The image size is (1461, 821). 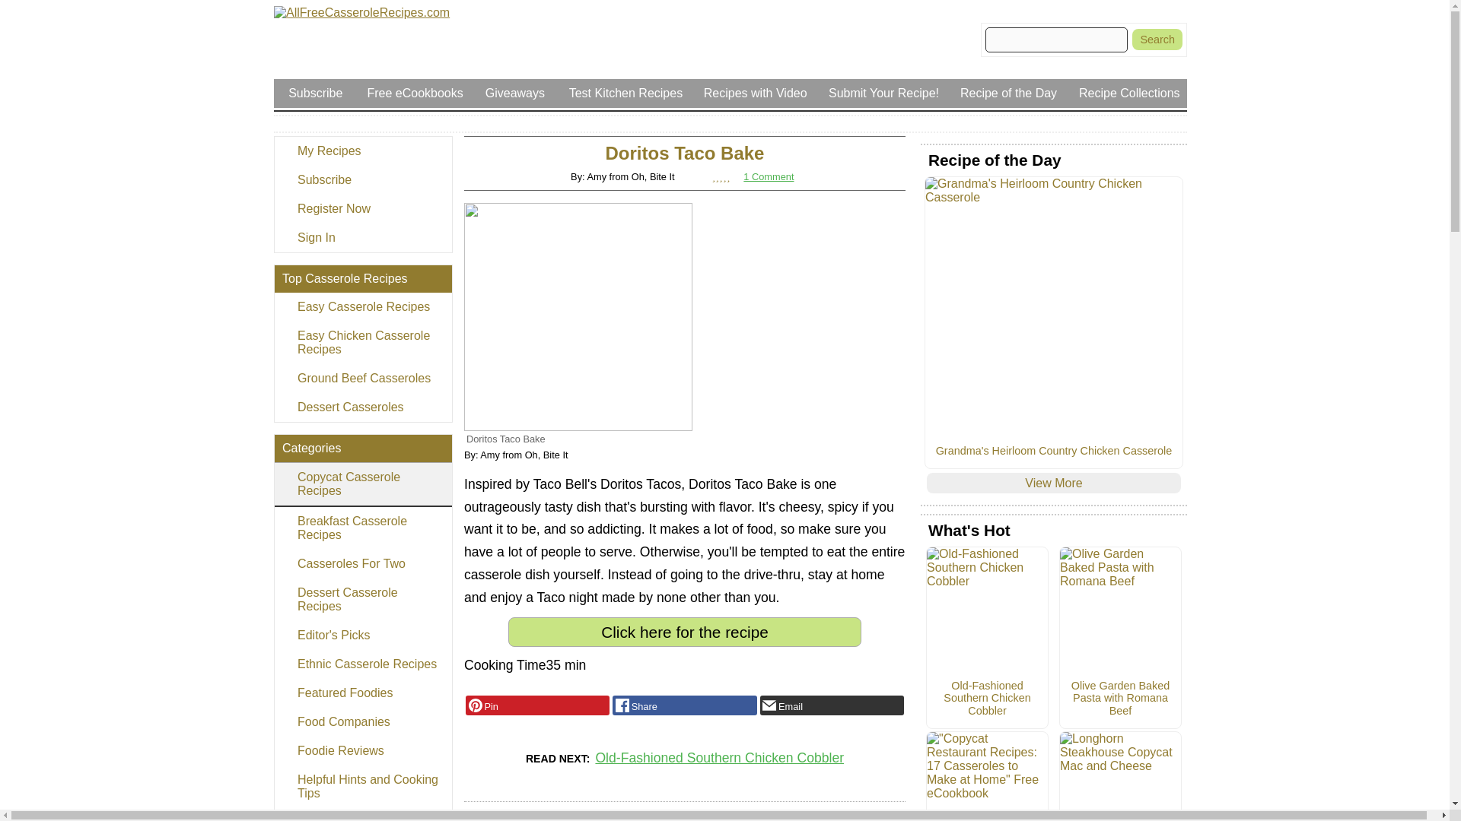 What do you see at coordinates (578, 316) in the screenshot?
I see `Doritos Taco Bake` at bounding box center [578, 316].